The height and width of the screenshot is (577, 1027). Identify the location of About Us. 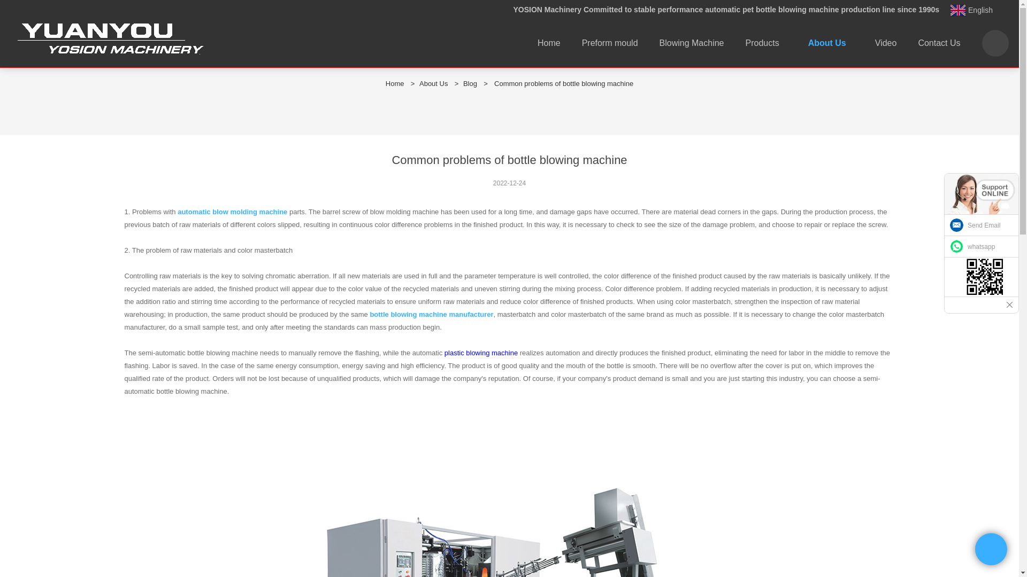
(831, 43).